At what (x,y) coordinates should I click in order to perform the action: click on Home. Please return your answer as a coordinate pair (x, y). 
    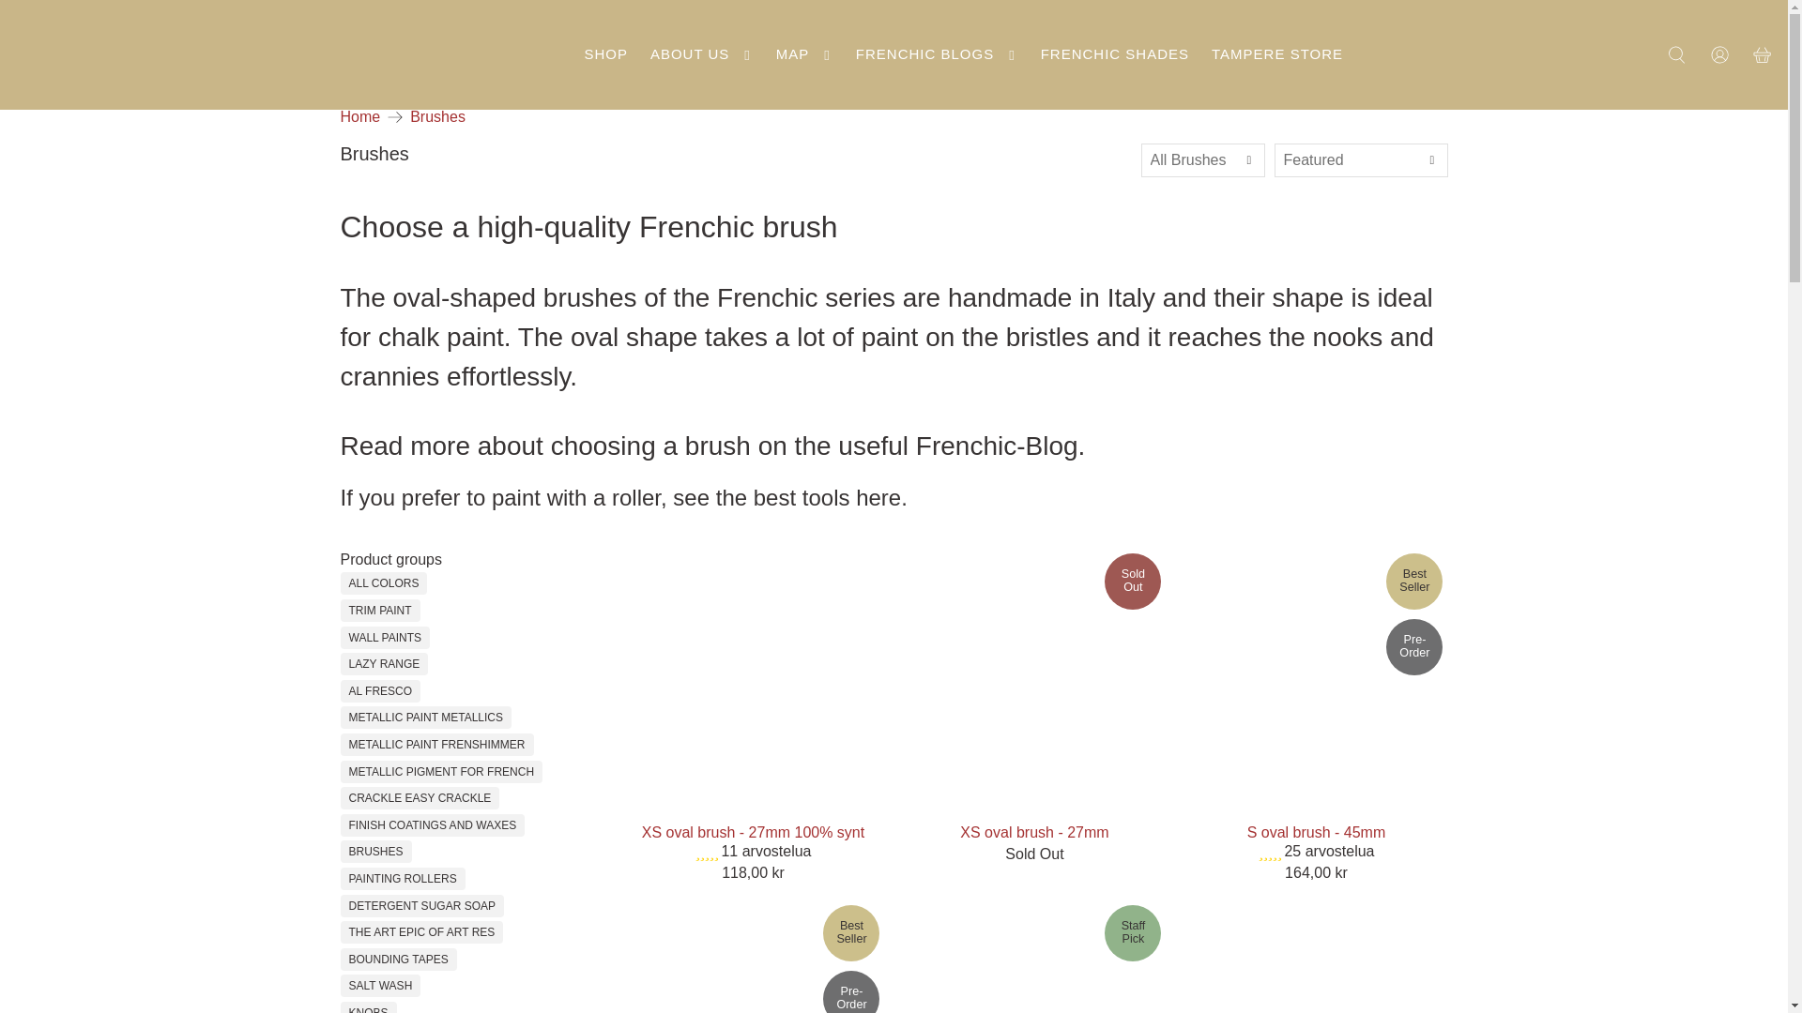
    Looking at the image, I should click on (360, 116).